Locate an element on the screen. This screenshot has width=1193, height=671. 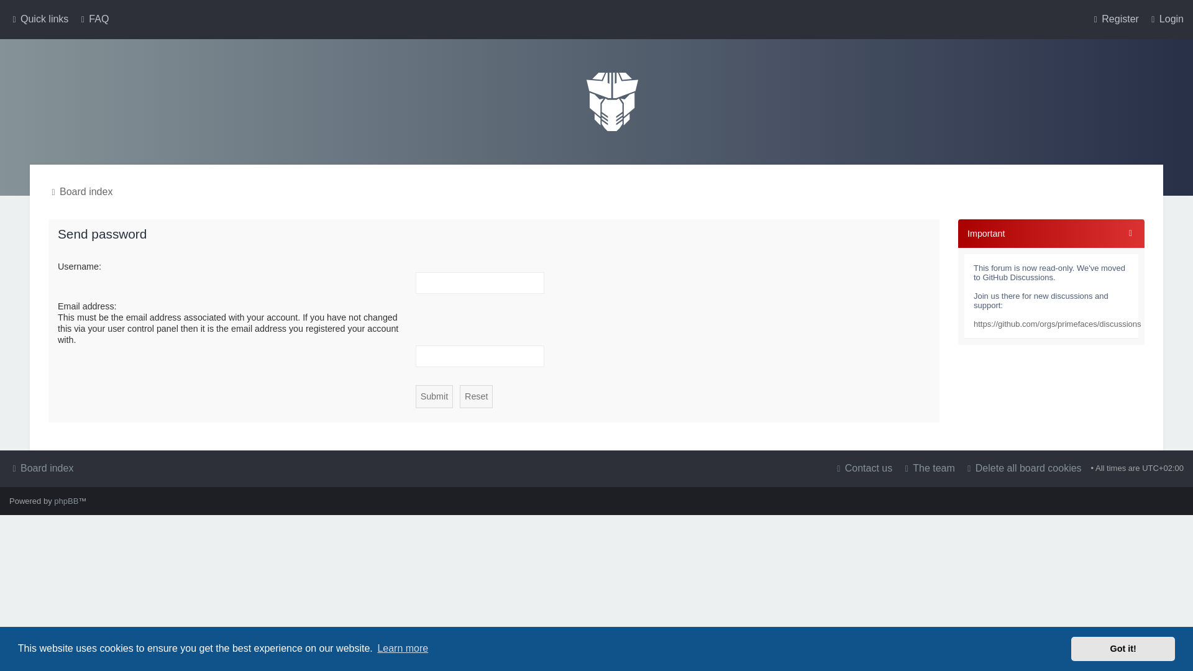
Reset is located at coordinates (476, 396).